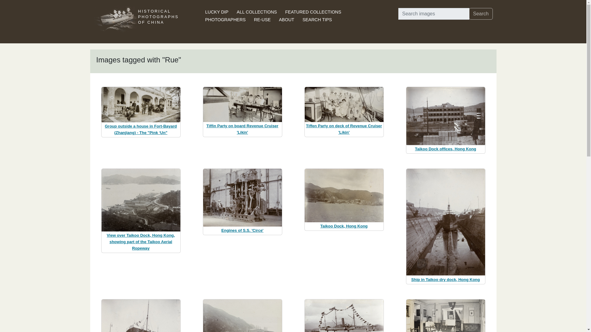  I want to click on HISTORICAL PHOTOGRAPHS OF CHINA, so click(158, 22).